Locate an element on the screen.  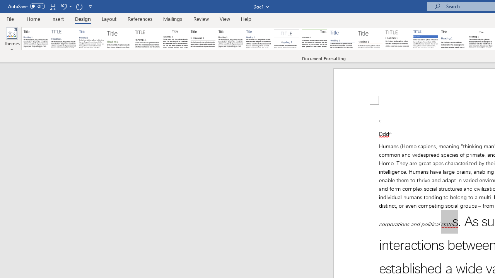
File Tab is located at coordinates (10, 19).